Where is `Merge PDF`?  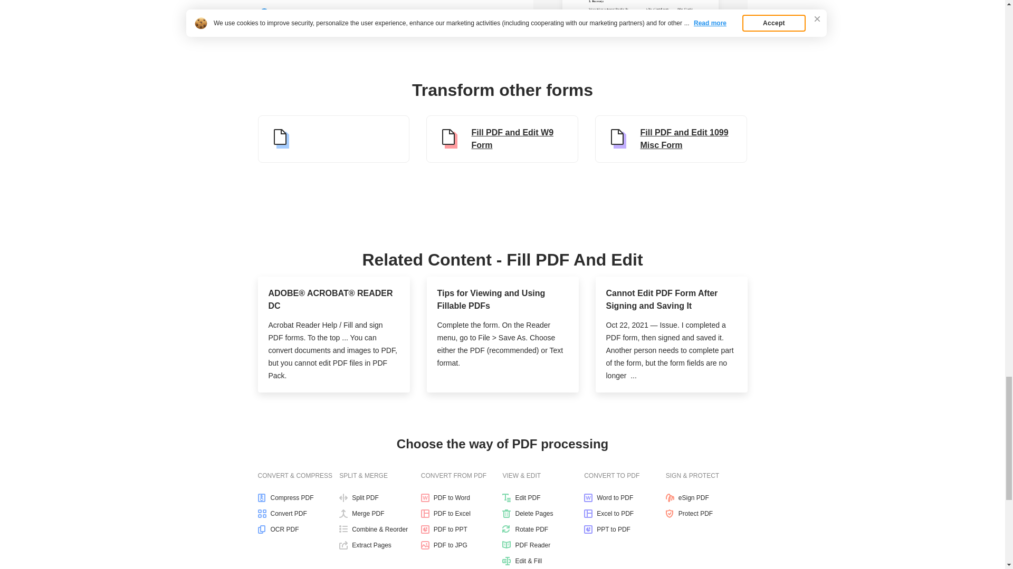
Merge PDF is located at coordinates (380, 513).